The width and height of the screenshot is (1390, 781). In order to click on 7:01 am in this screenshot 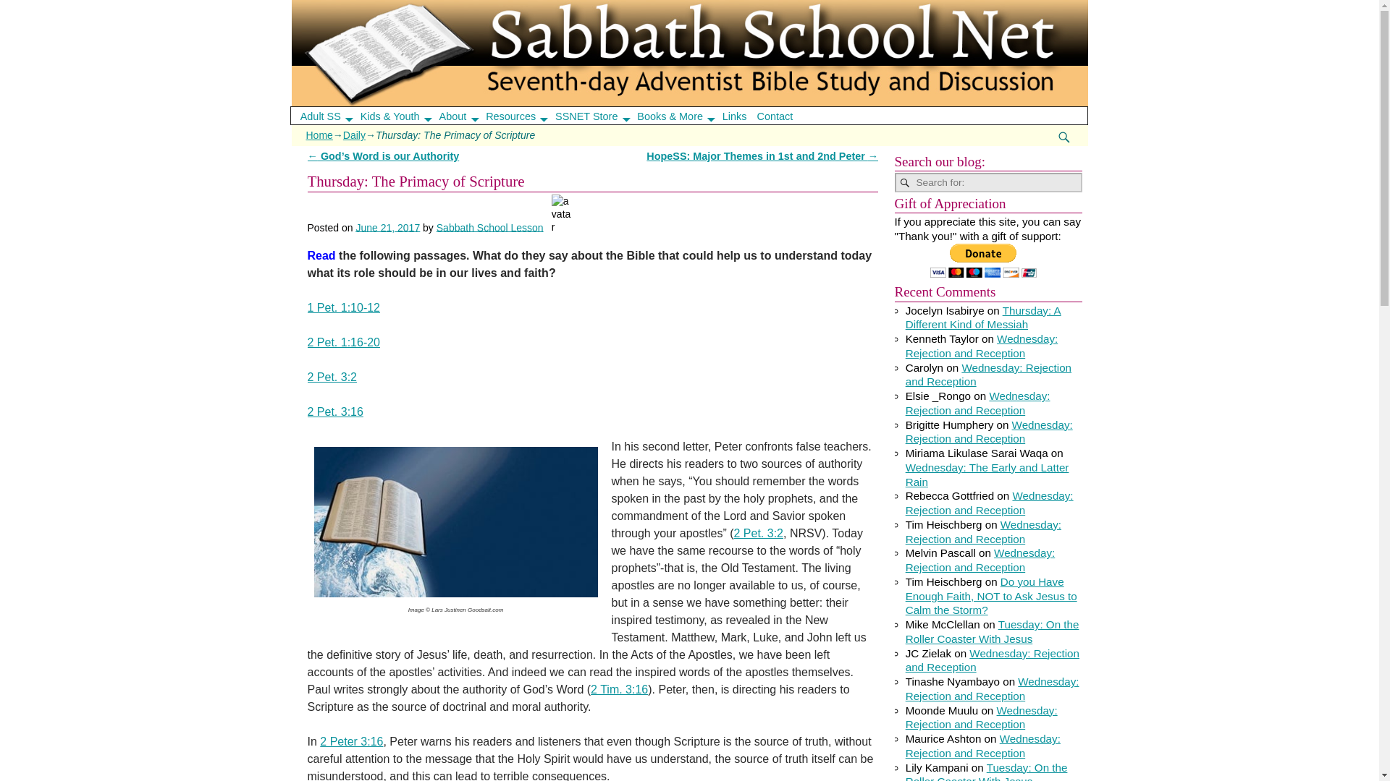, I will do `click(387, 226)`.